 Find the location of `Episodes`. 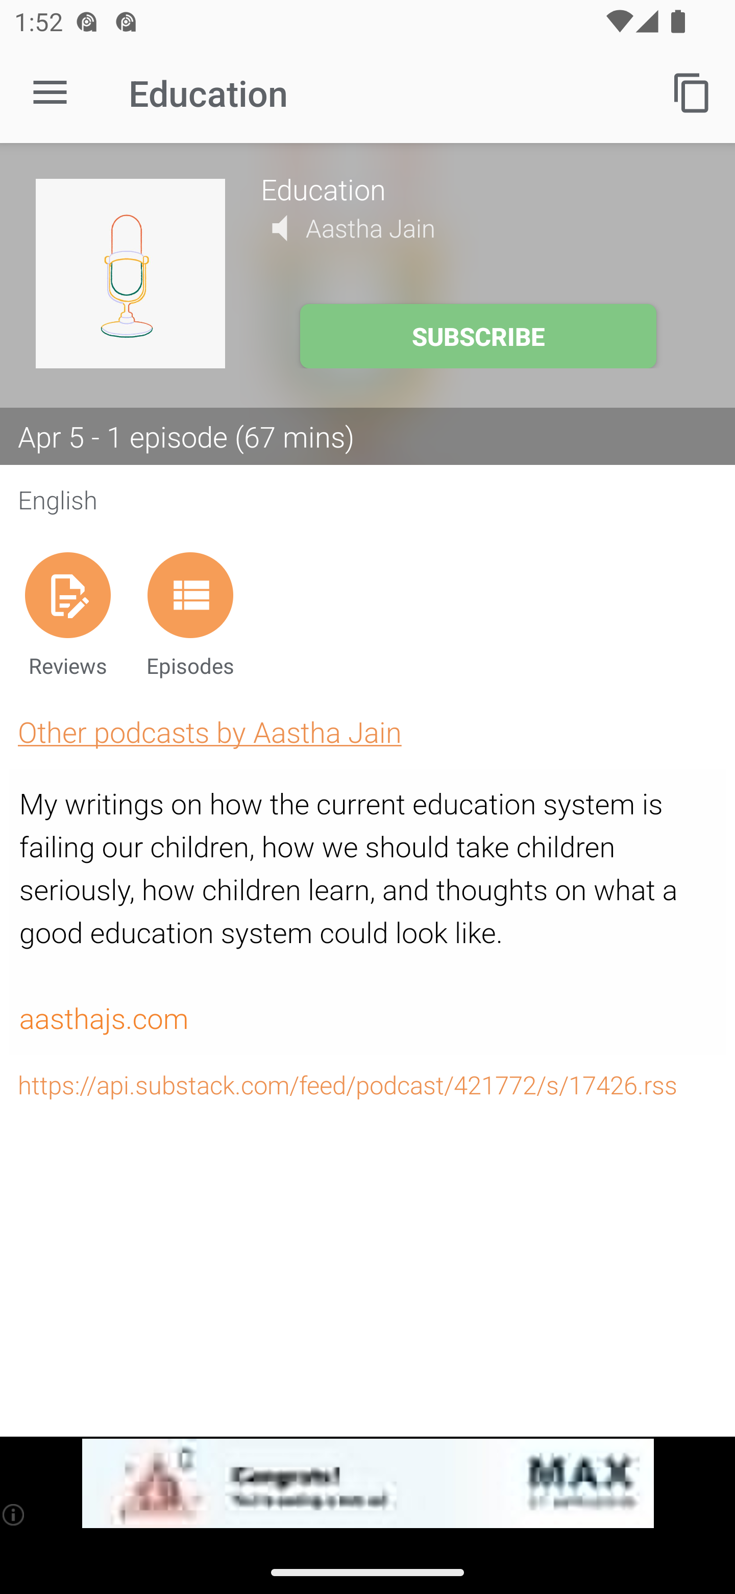

Episodes is located at coordinates (190, 614).